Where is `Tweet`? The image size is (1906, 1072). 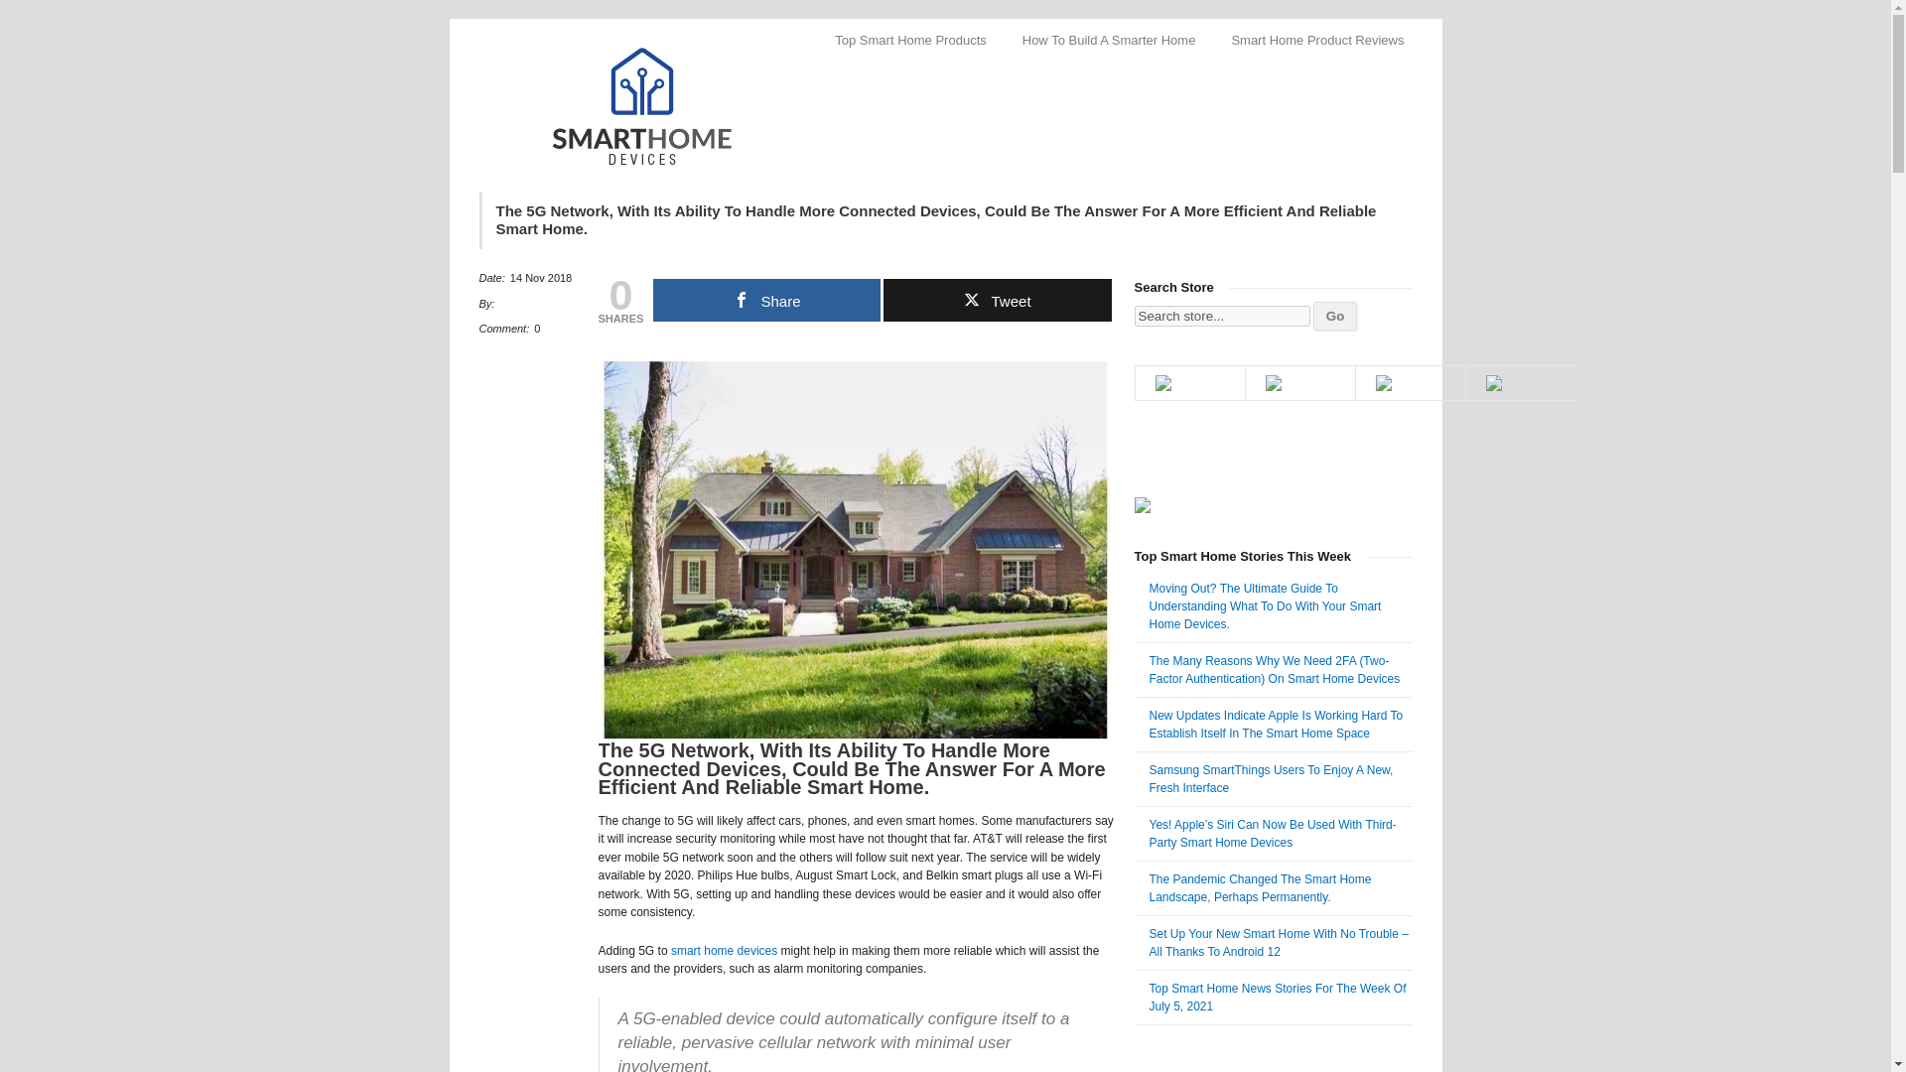
Tweet is located at coordinates (997, 300).